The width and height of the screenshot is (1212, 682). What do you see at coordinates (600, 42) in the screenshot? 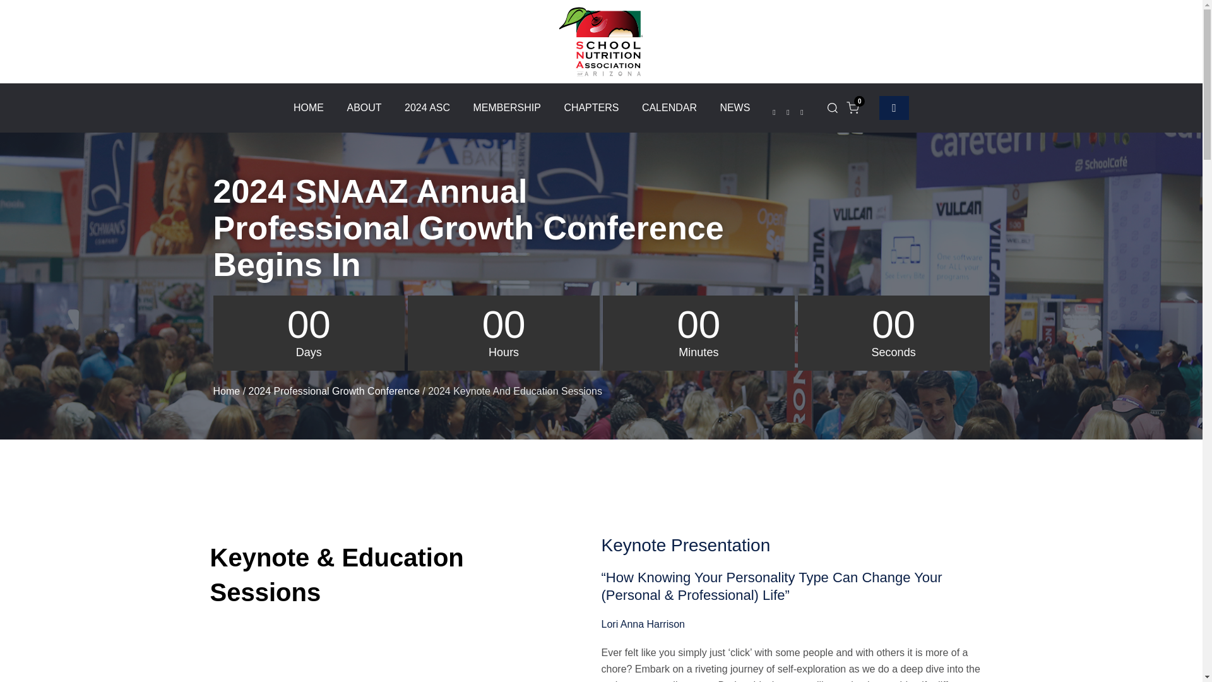
I see `snaaz logo 80 x 68-01` at bounding box center [600, 42].